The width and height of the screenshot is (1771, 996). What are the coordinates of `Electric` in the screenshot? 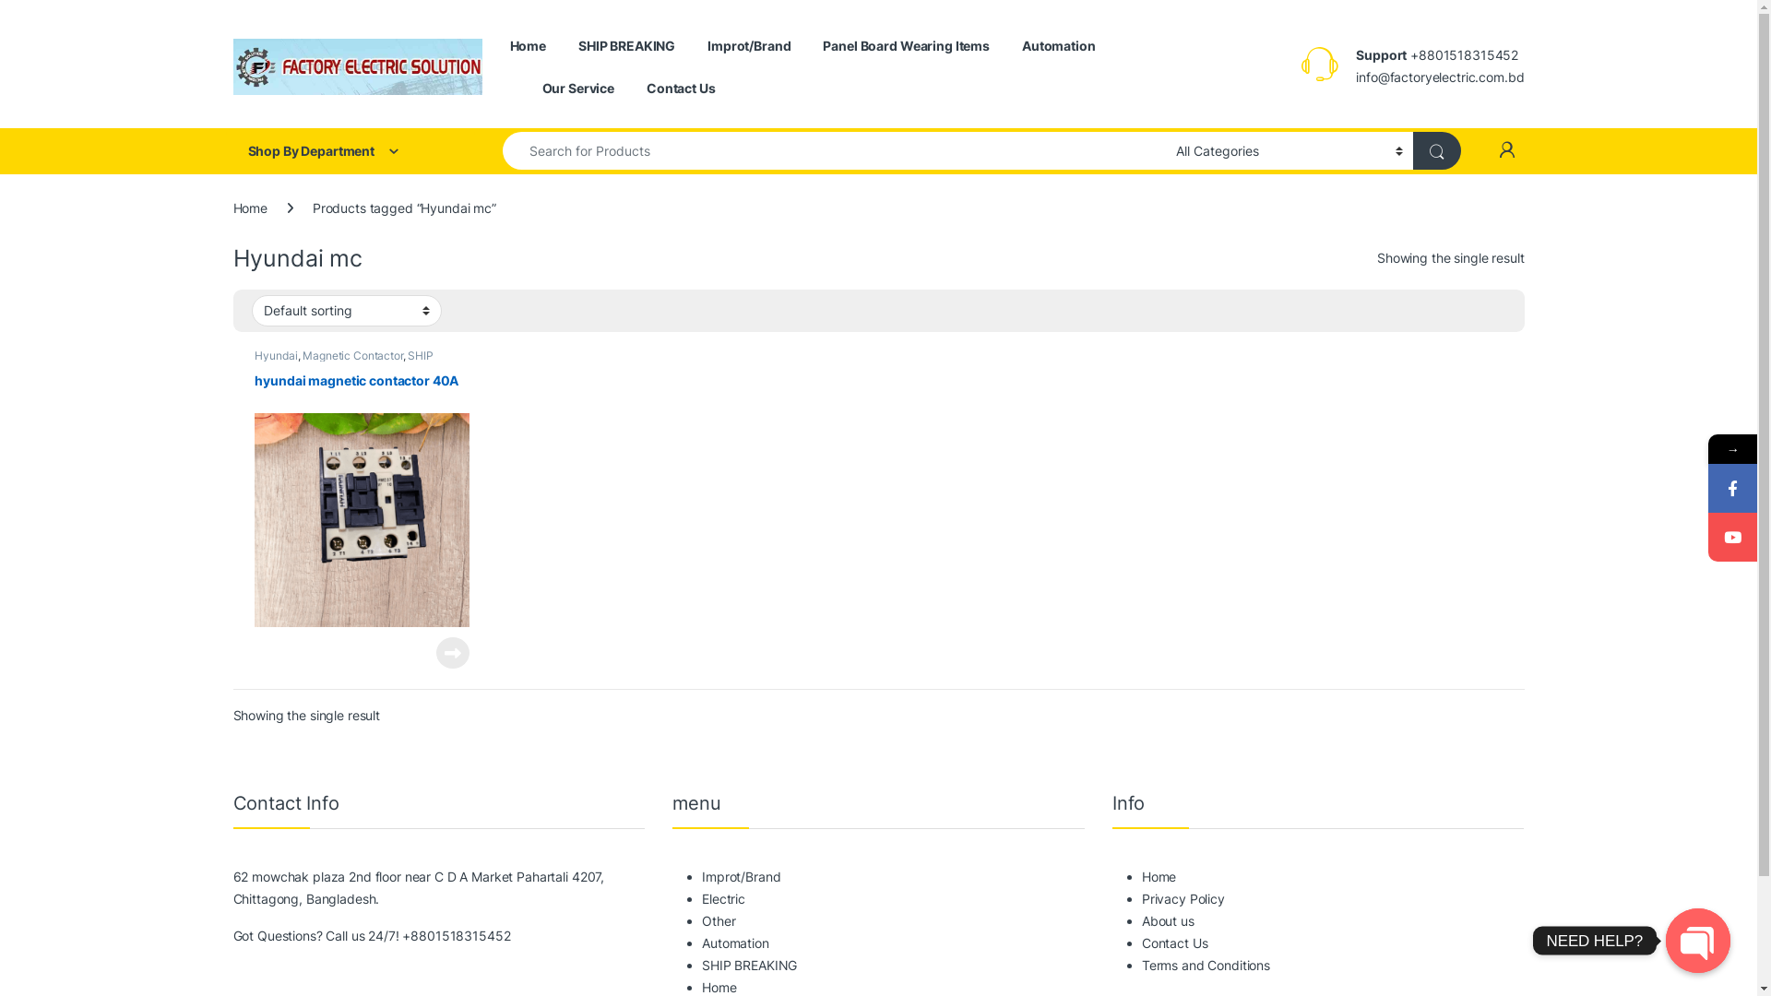 It's located at (723, 898).